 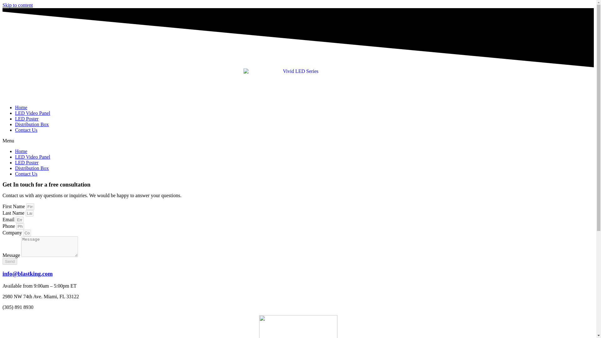 I want to click on Home, so click(x=21, y=151).